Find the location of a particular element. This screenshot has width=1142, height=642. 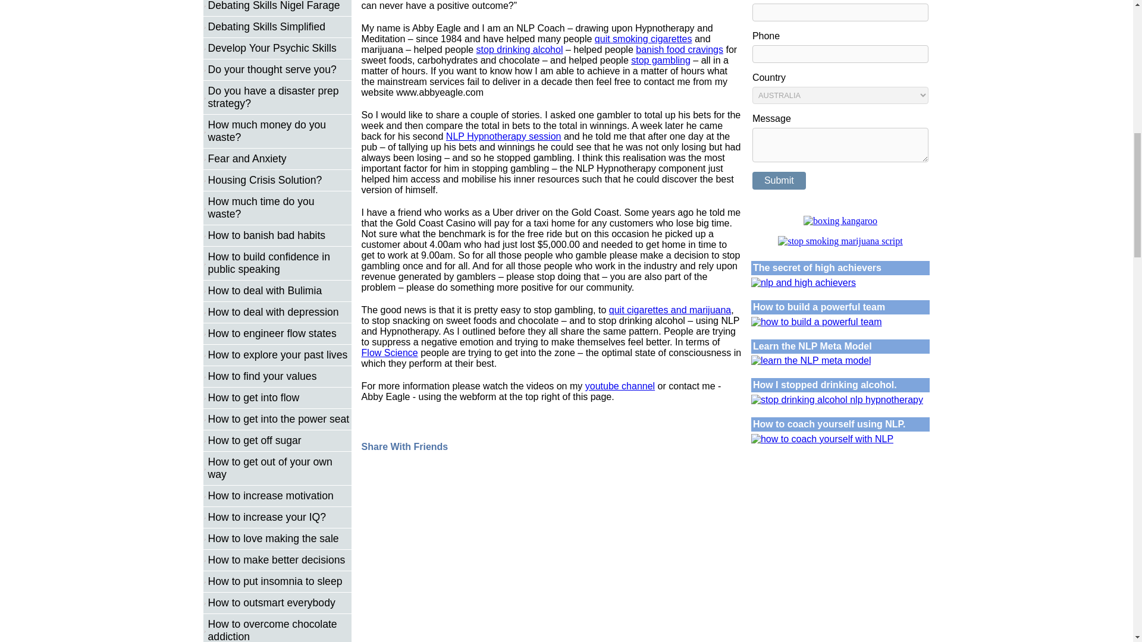

Debating Skills Simplified is located at coordinates (279, 27).